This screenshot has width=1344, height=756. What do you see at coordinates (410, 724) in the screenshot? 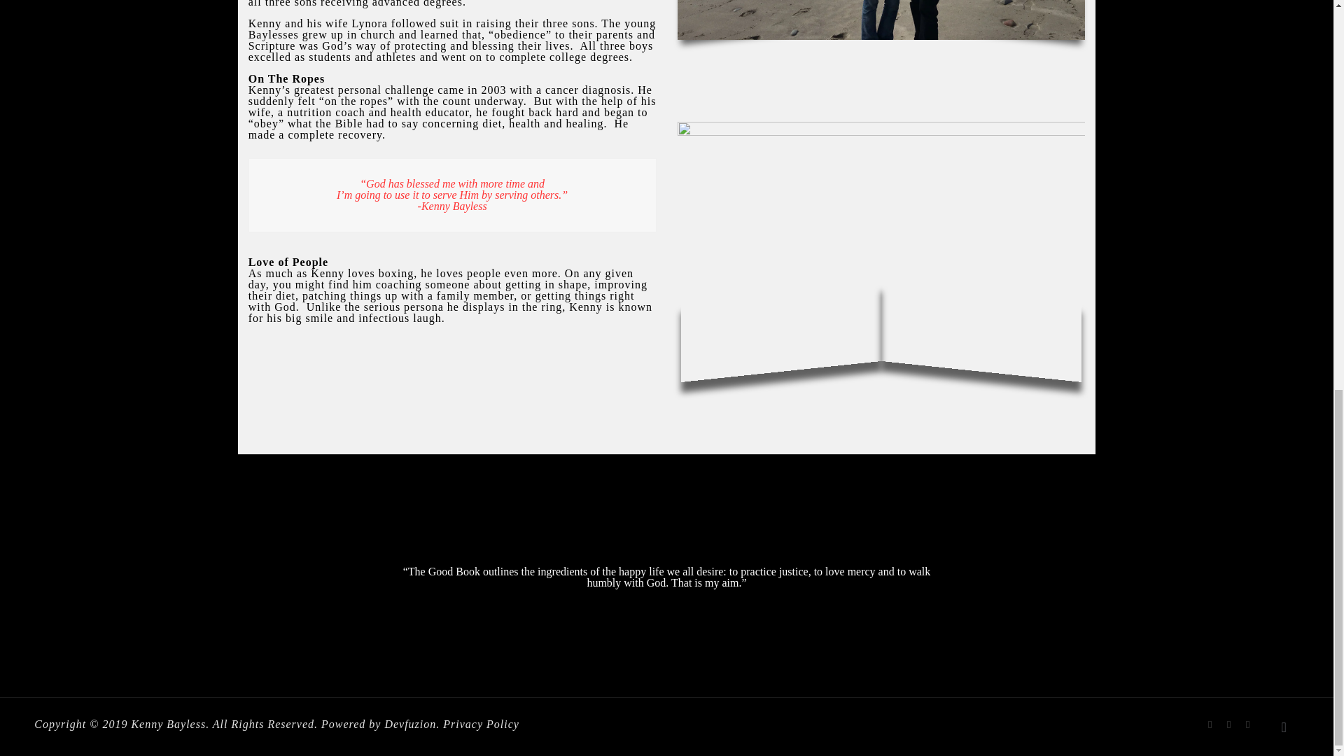
I see `Devfuzion` at bounding box center [410, 724].